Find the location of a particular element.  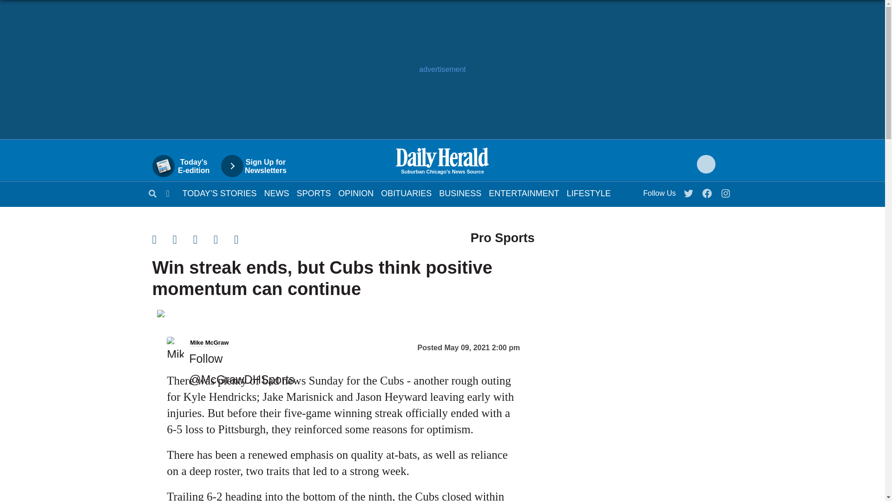

Sign Up for Newsletters is located at coordinates (186, 166).